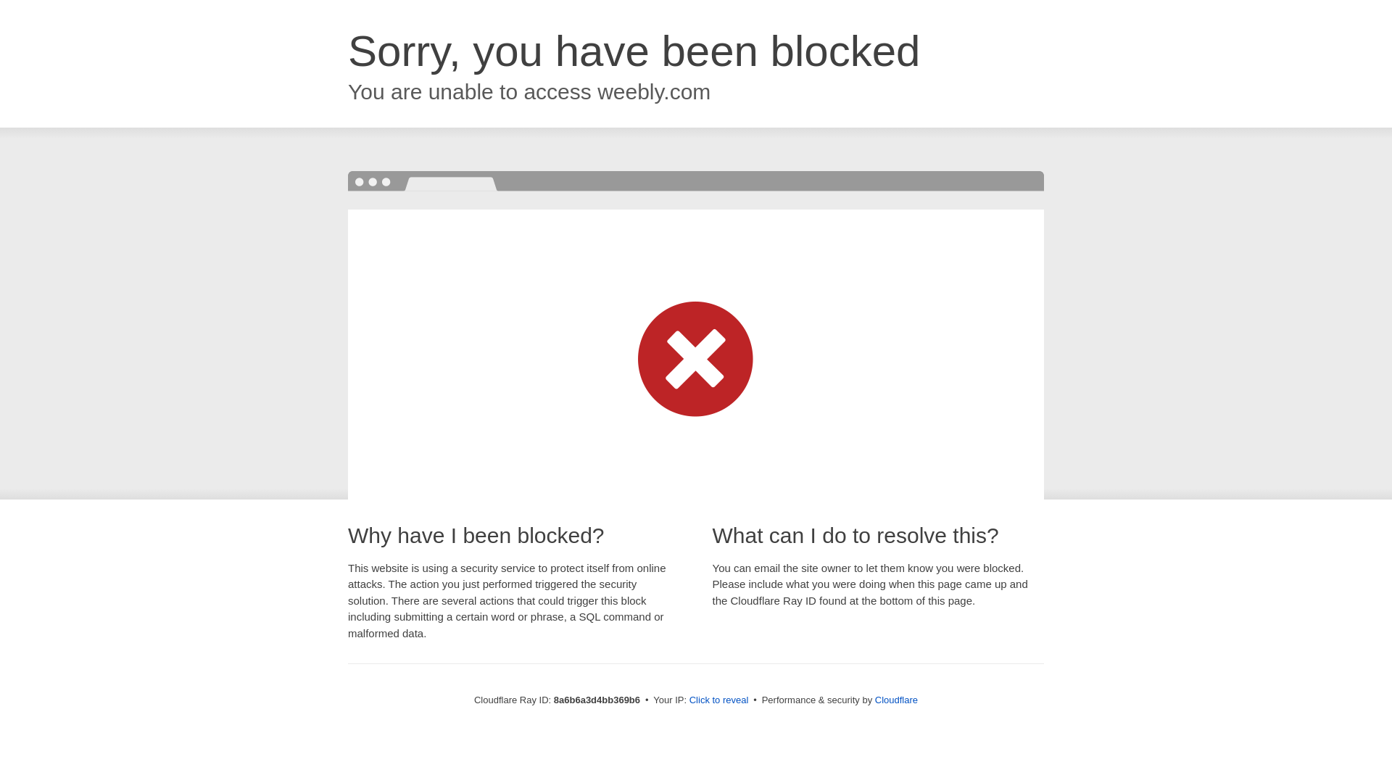  Describe the element at coordinates (896, 700) in the screenshot. I see `Cloudflare` at that location.